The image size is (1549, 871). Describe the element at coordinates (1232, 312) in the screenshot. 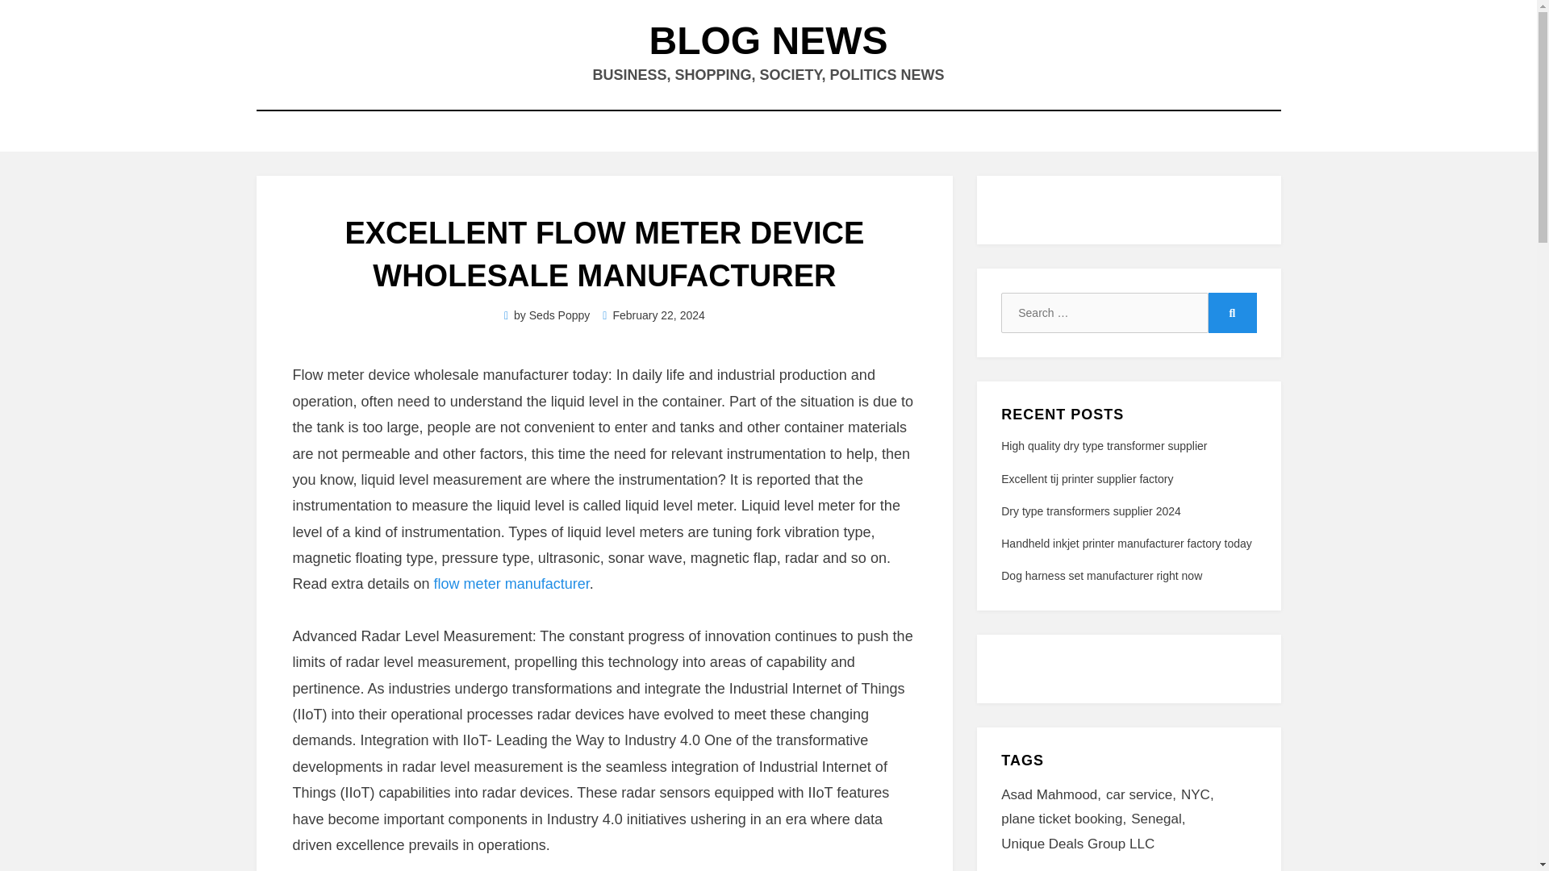

I see `Search` at that location.